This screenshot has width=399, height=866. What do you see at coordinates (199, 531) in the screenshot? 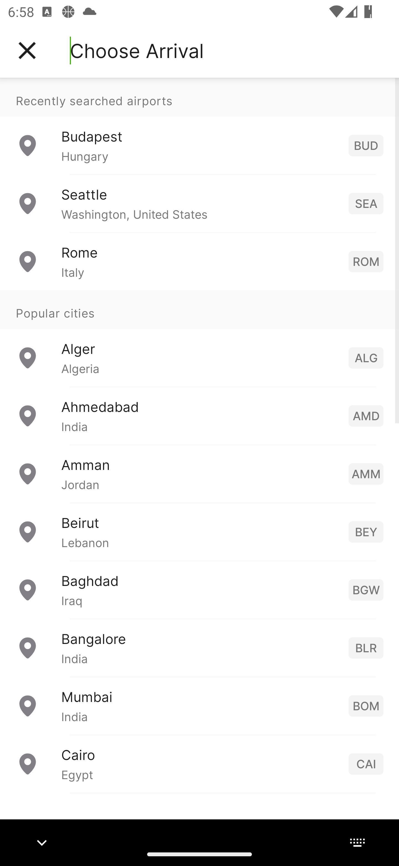
I see `Beirut Lebanon BEY` at bounding box center [199, 531].